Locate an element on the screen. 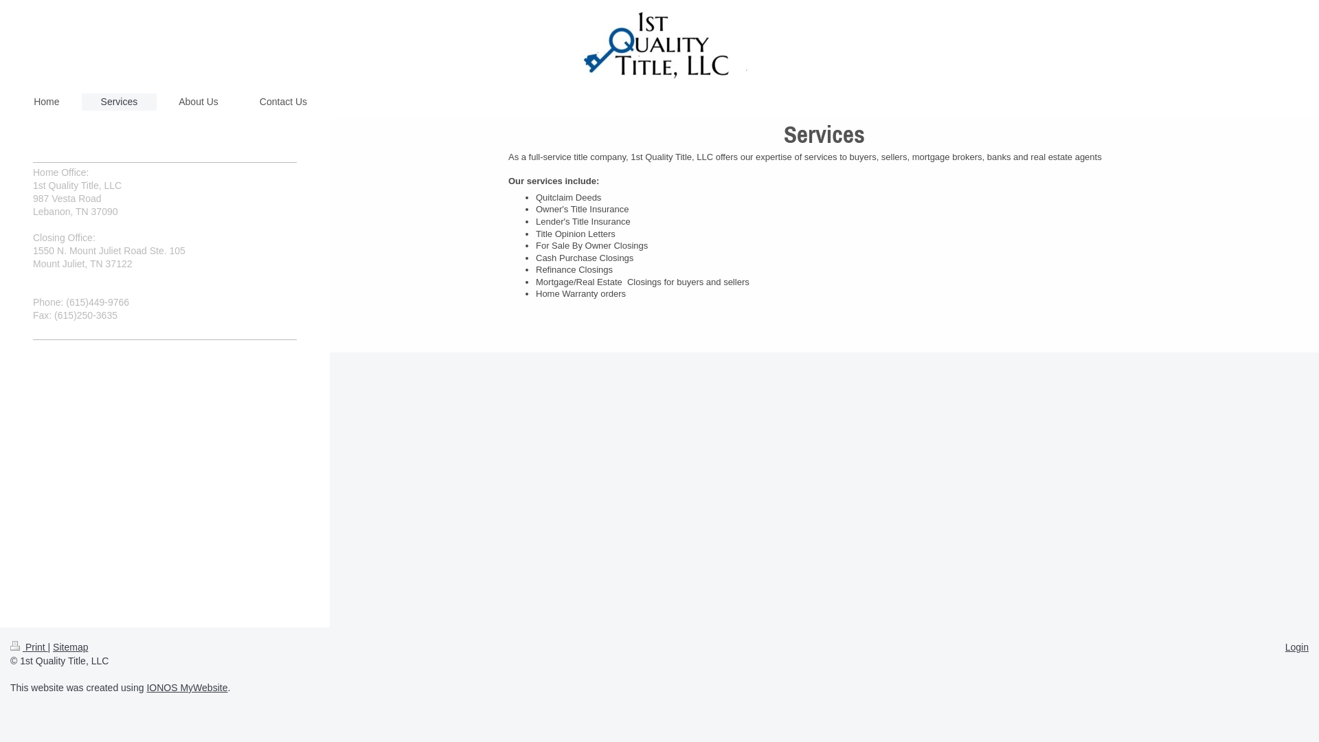 This screenshot has width=1319, height=742. About Us is located at coordinates (199, 102).